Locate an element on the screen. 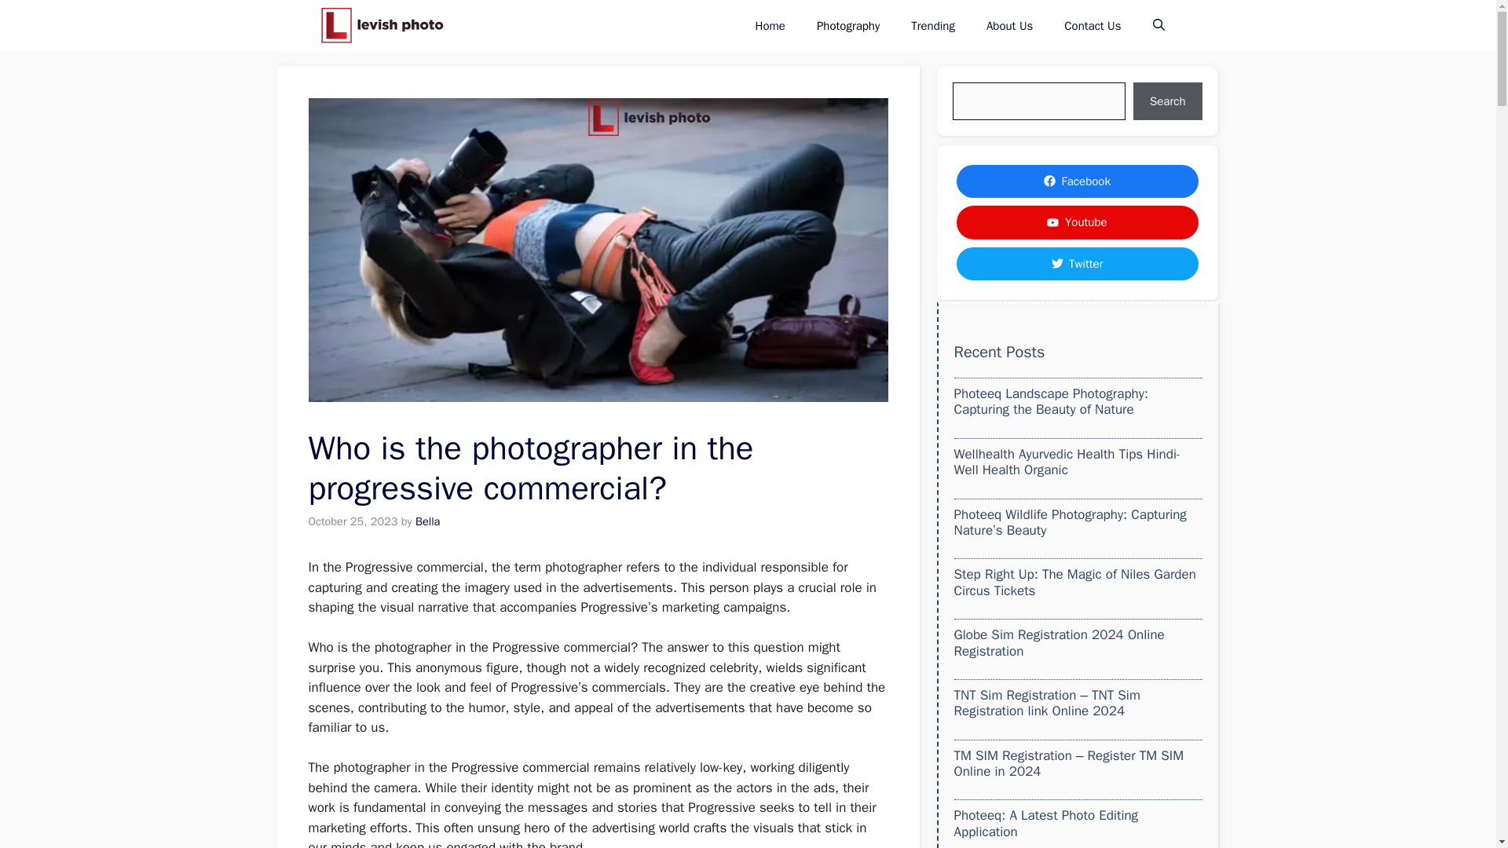  About Us is located at coordinates (1009, 25).